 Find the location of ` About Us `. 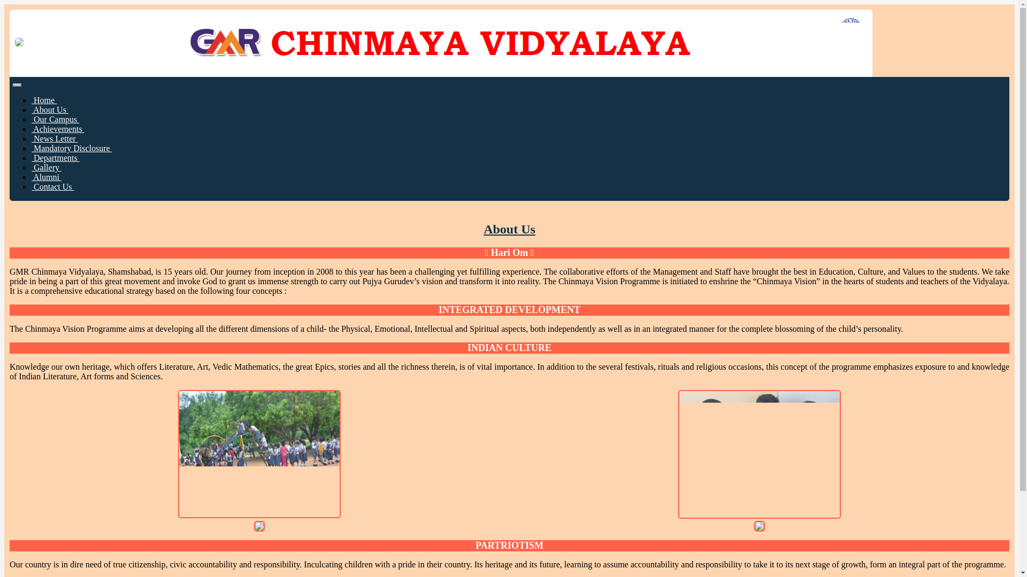

 About Us  is located at coordinates (50, 109).